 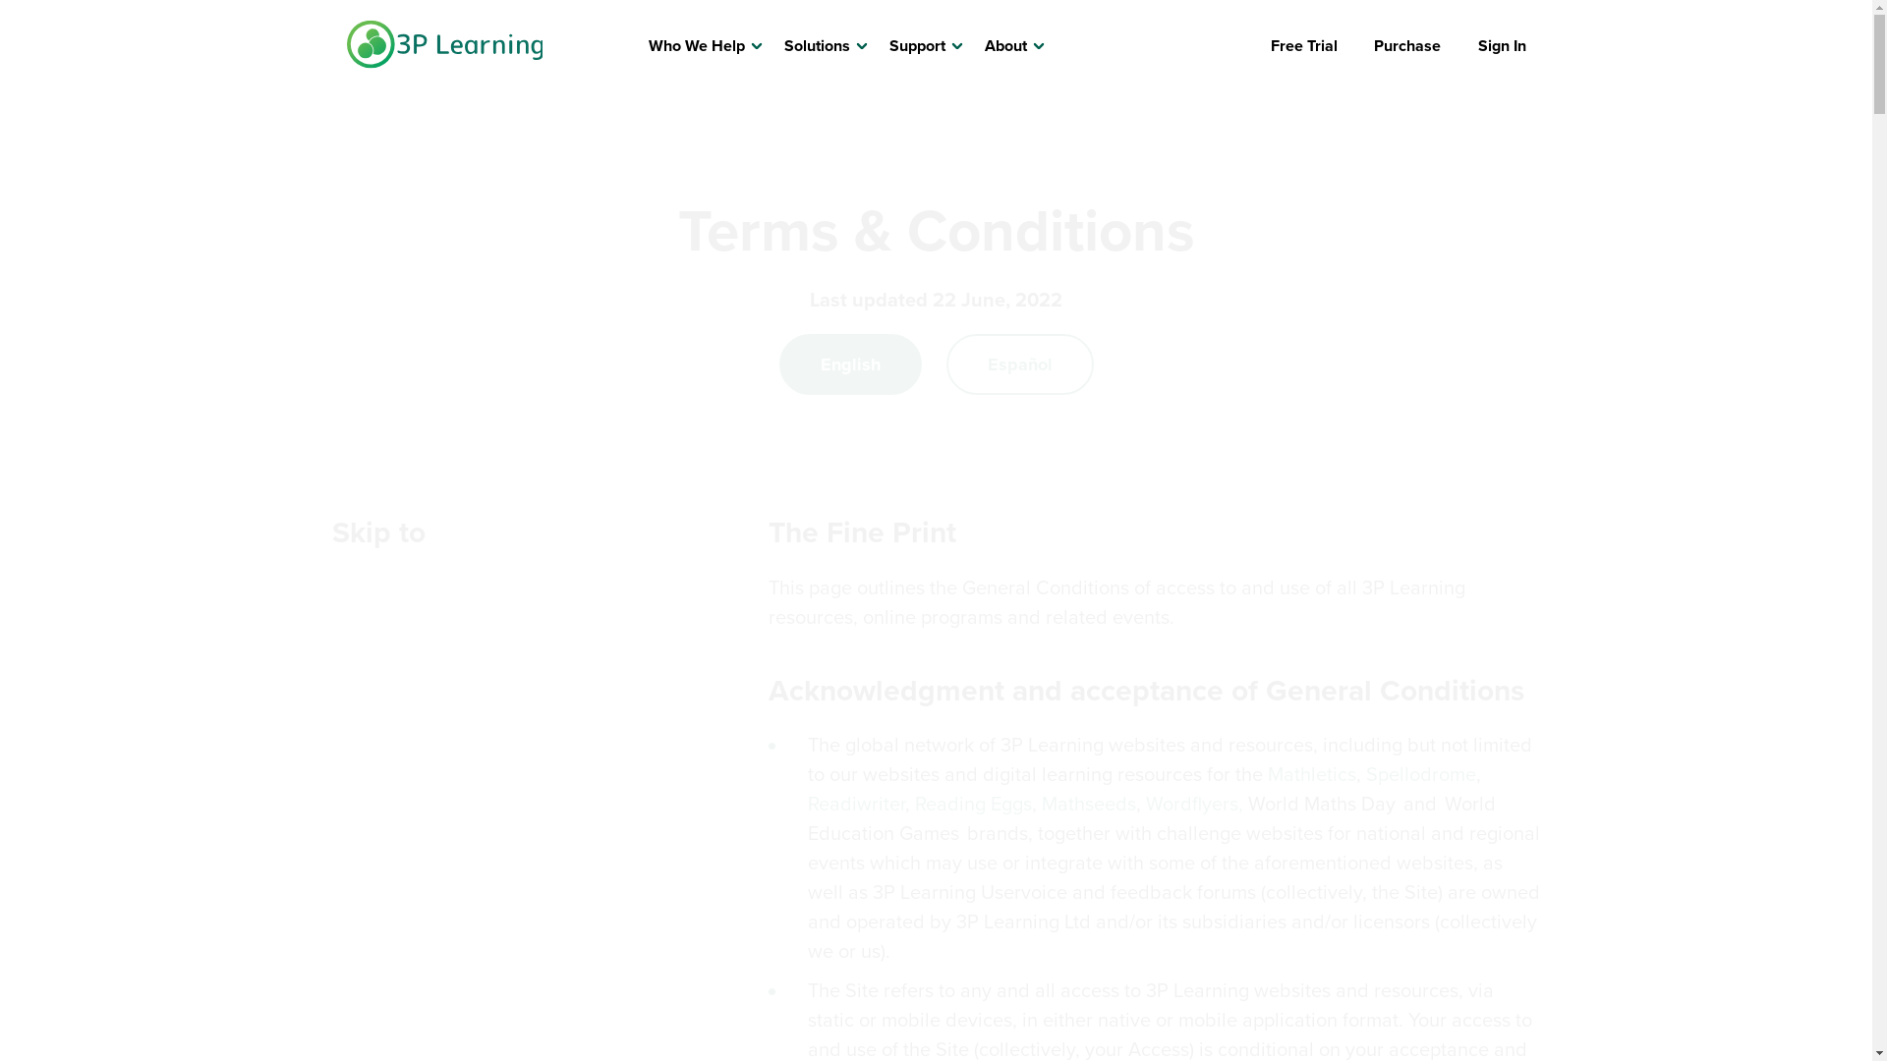 I want to click on Who We Help, so click(x=697, y=46).